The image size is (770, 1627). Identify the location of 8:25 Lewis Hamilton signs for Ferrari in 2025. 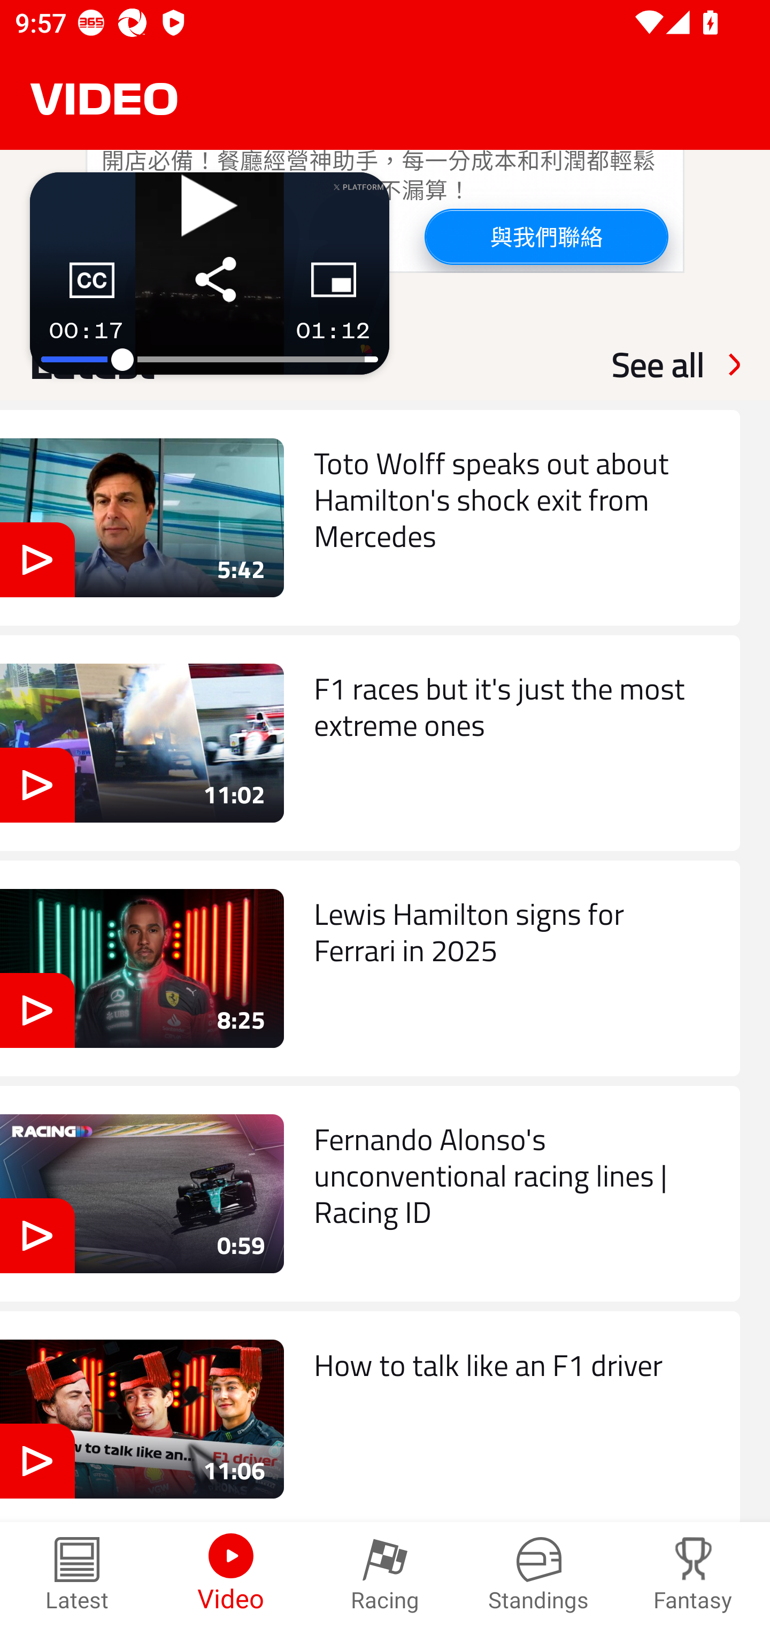
(370, 969).